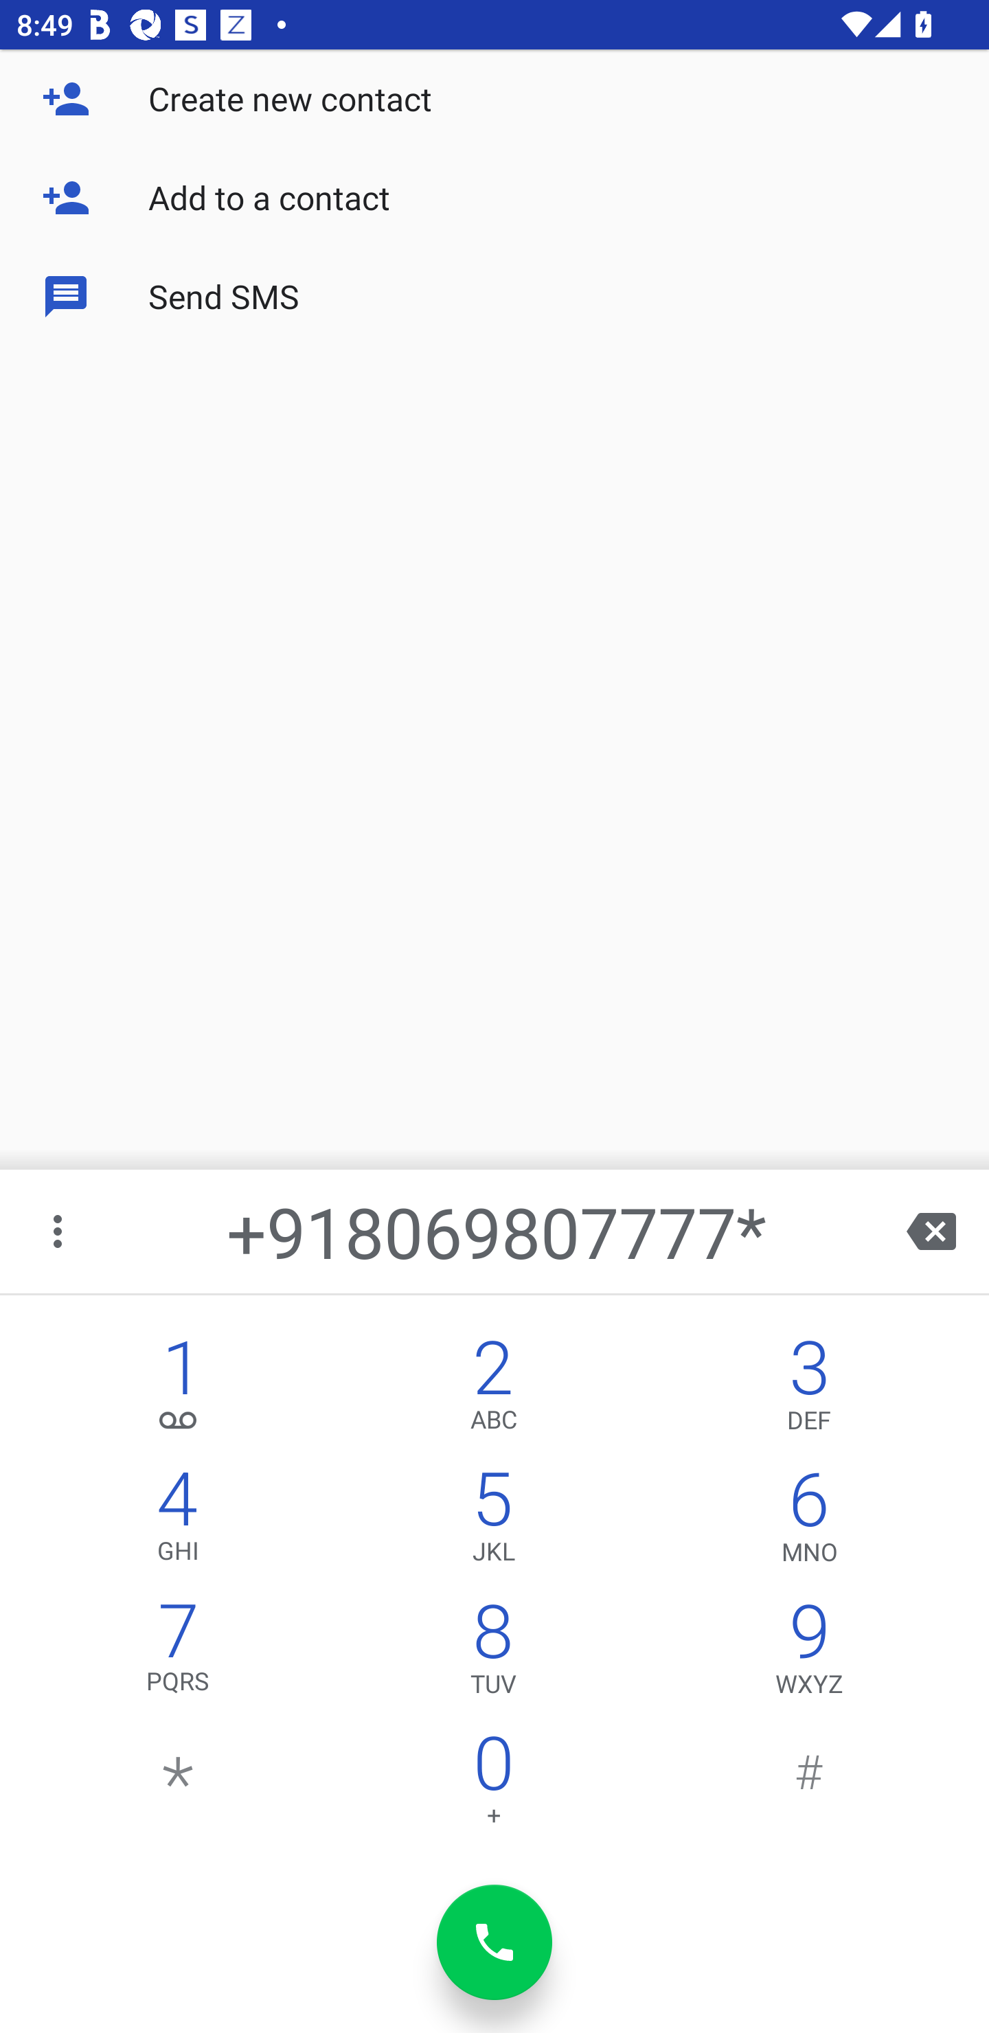 Image resolution: width=989 pixels, height=2033 pixels. What do you see at coordinates (179, 1654) in the screenshot?
I see `7,PQRS 7 PQRS` at bounding box center [179, 1654].